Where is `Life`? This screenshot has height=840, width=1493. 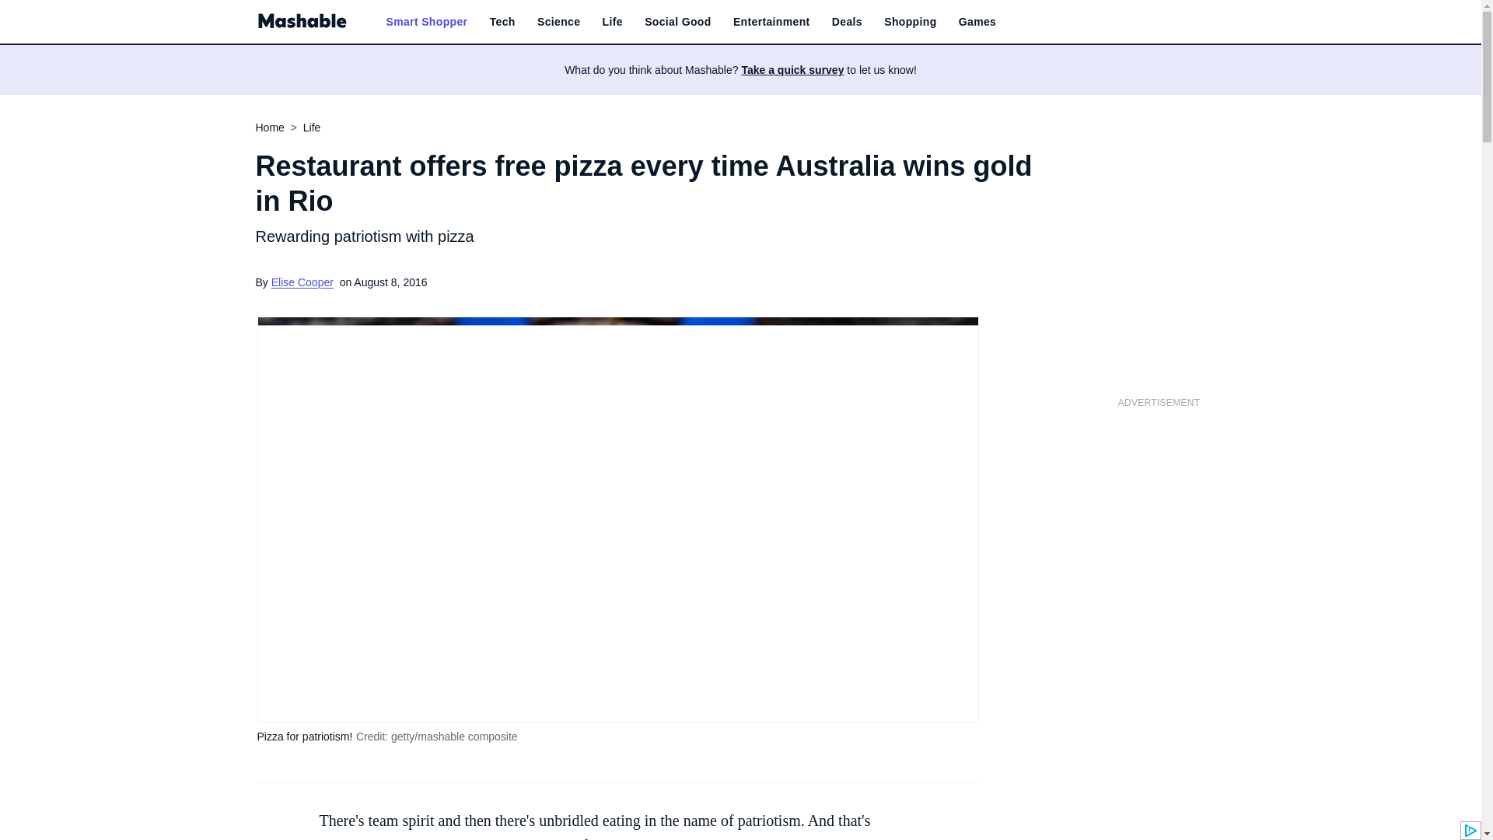
Life is located at coordinates (613, 22).